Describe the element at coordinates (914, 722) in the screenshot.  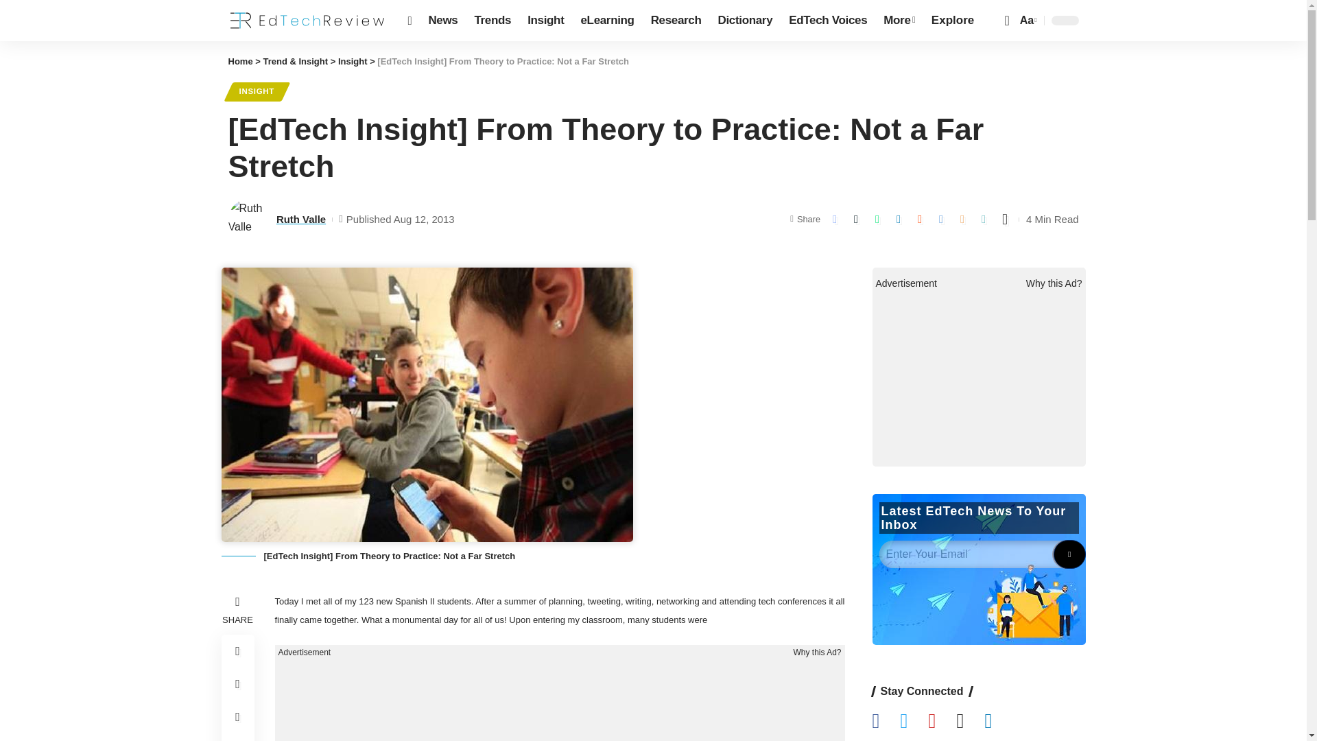
I see `Follow EdTechReview on Twitter` at that location.